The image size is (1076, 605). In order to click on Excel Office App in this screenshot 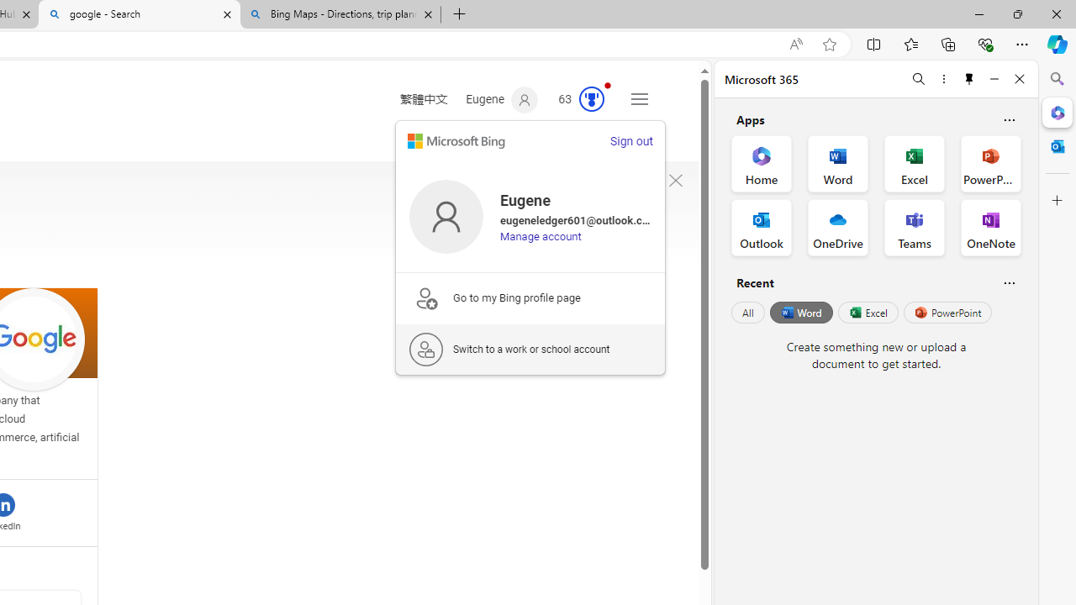, I will do `click(915, 163)`.